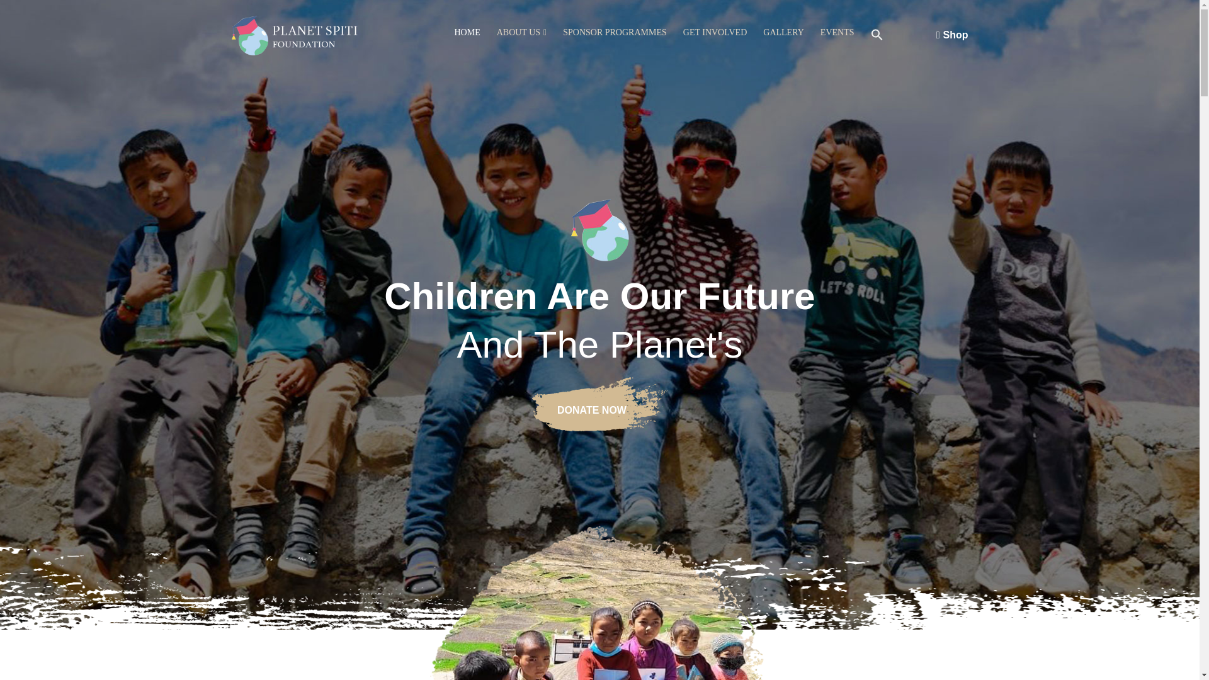 The width and height of the screenshot is (1209, 680). I want to click on DONATE NOW, so click(599, 403).